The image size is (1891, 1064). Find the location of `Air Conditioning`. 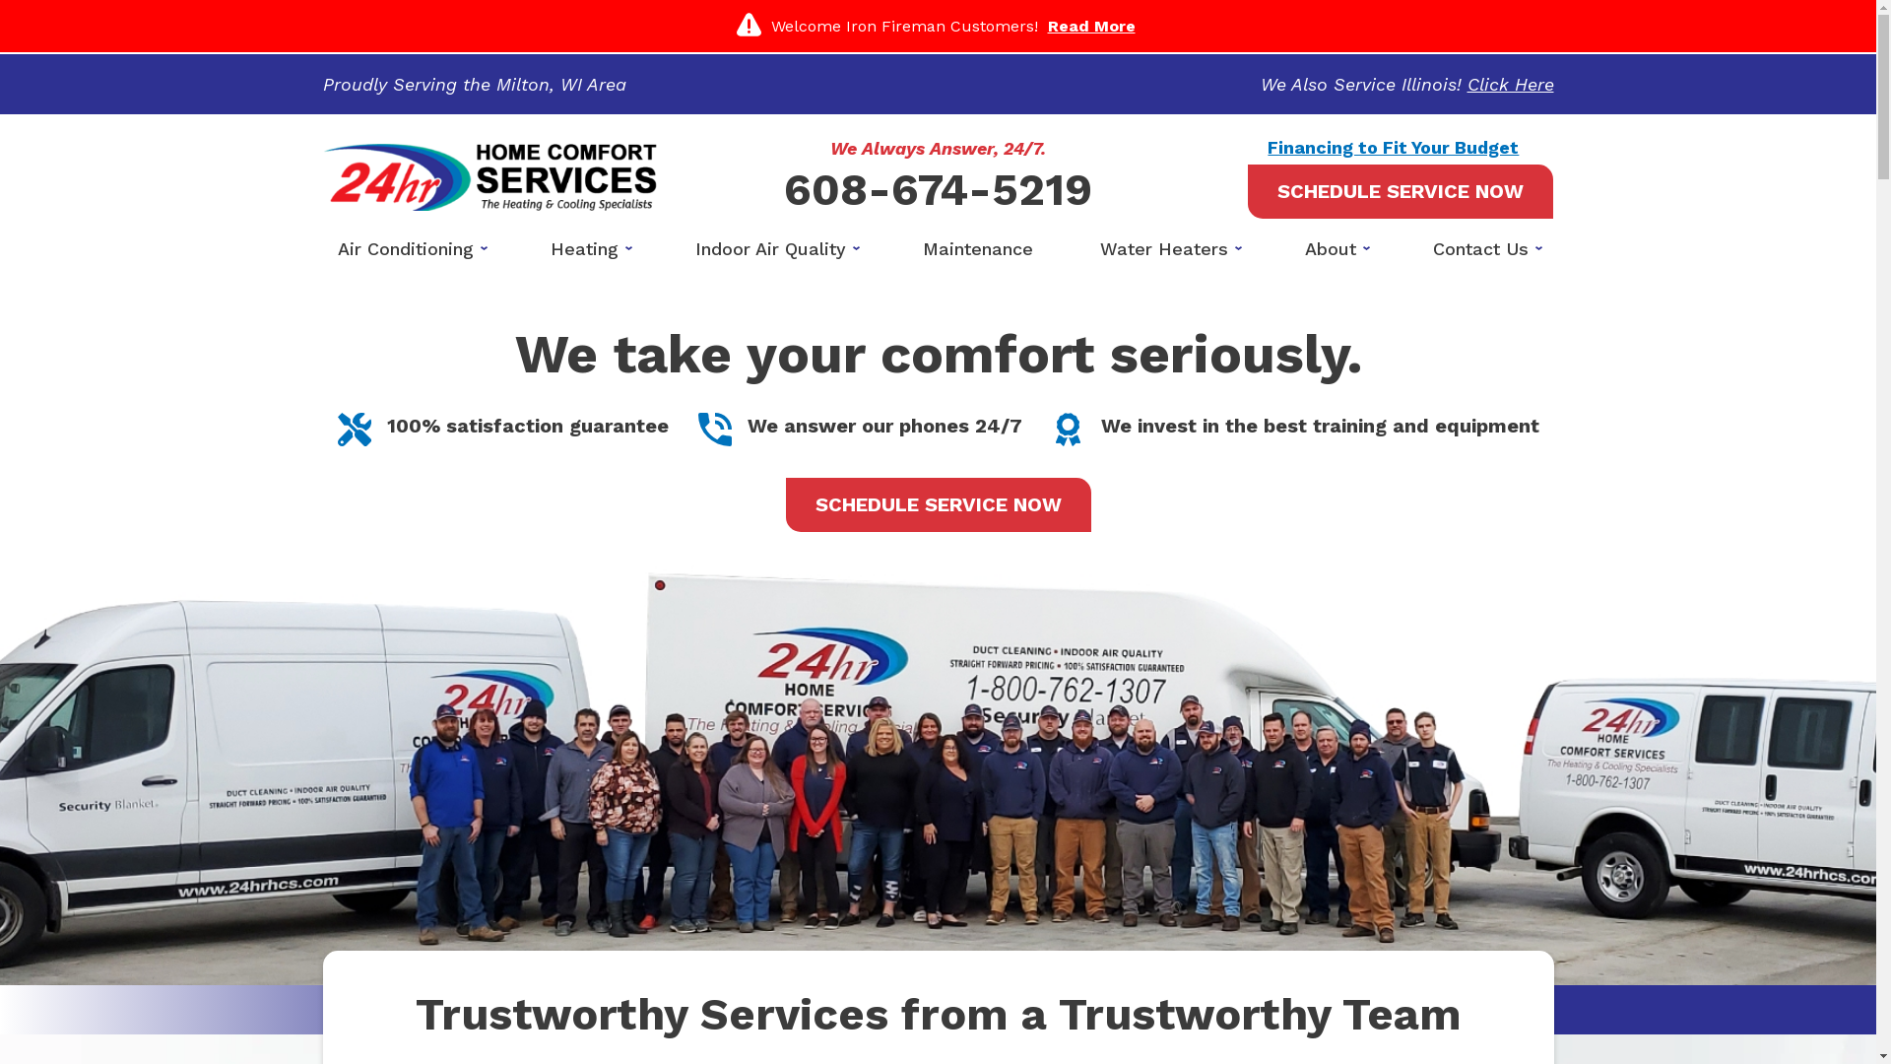

Air Conditioning is located at coordinates (411, 249).